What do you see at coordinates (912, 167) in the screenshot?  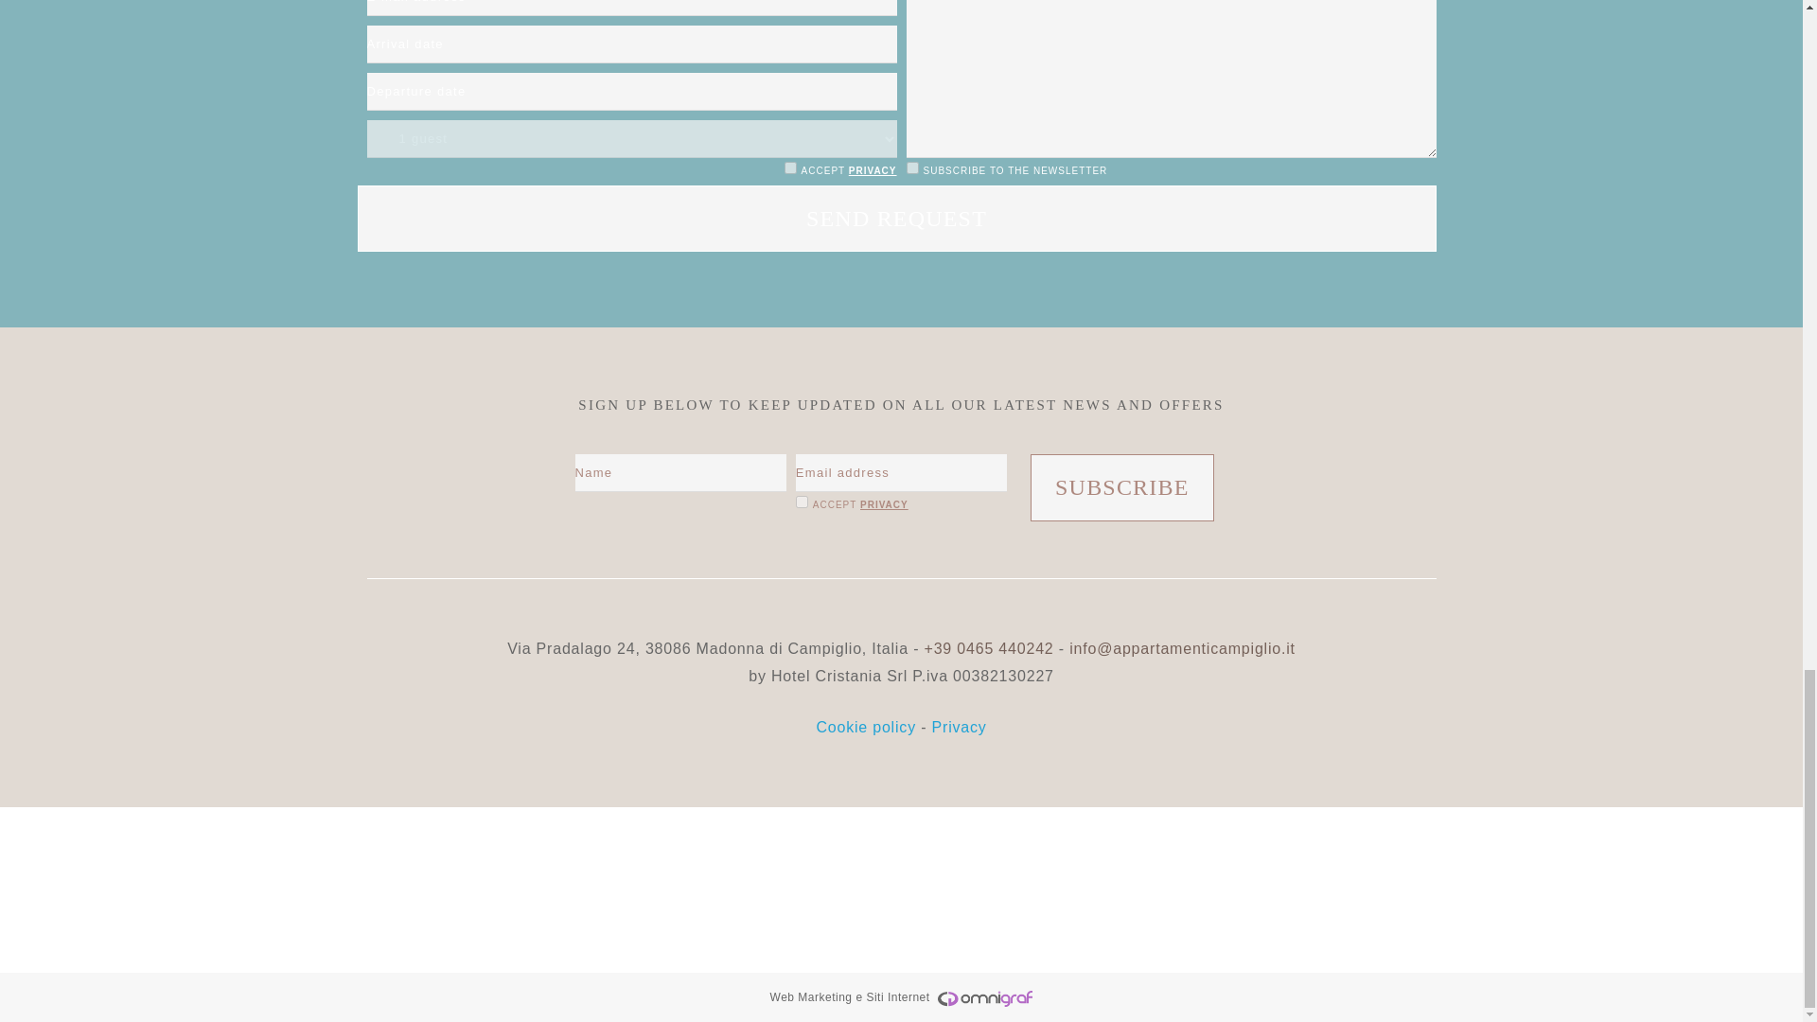 I see `Subscribe to the newsletter` at bounding box center [912, 167].